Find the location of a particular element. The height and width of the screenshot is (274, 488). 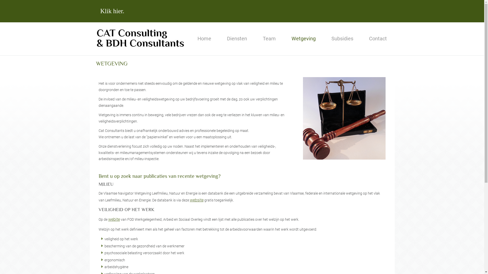

Contact is located at coordinates (378, 39).